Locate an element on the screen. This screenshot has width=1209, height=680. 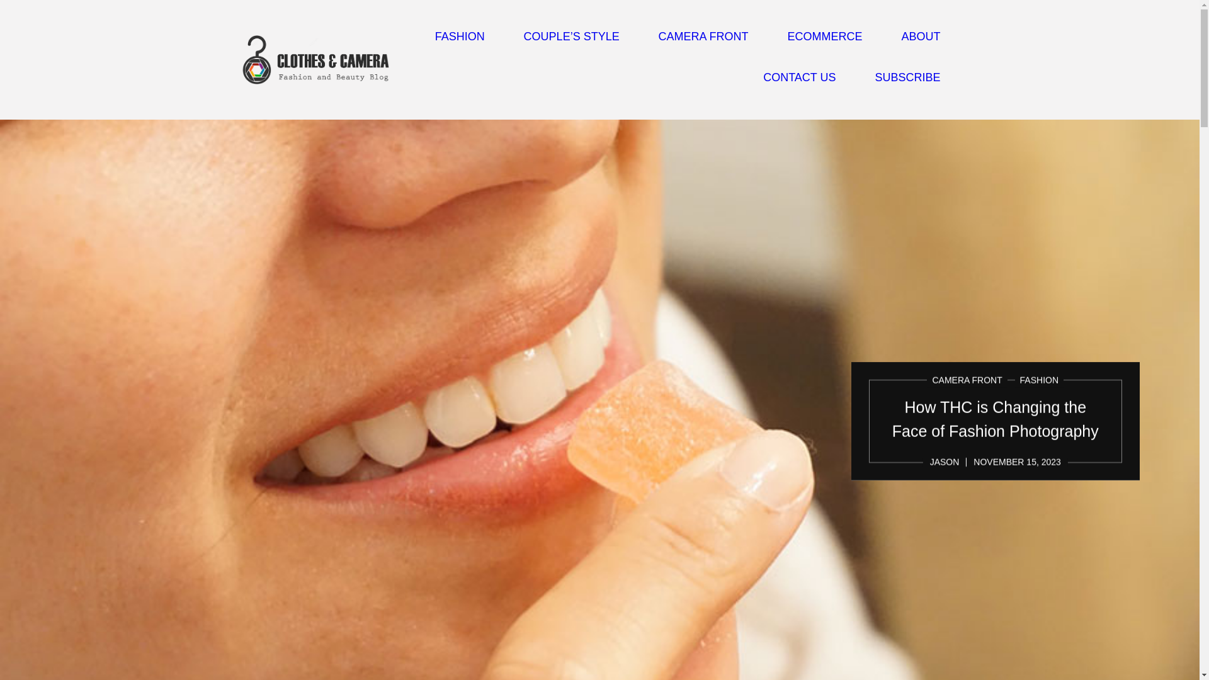
NOVEMBER 15, 2023 is located at coordinates (1017, 486).